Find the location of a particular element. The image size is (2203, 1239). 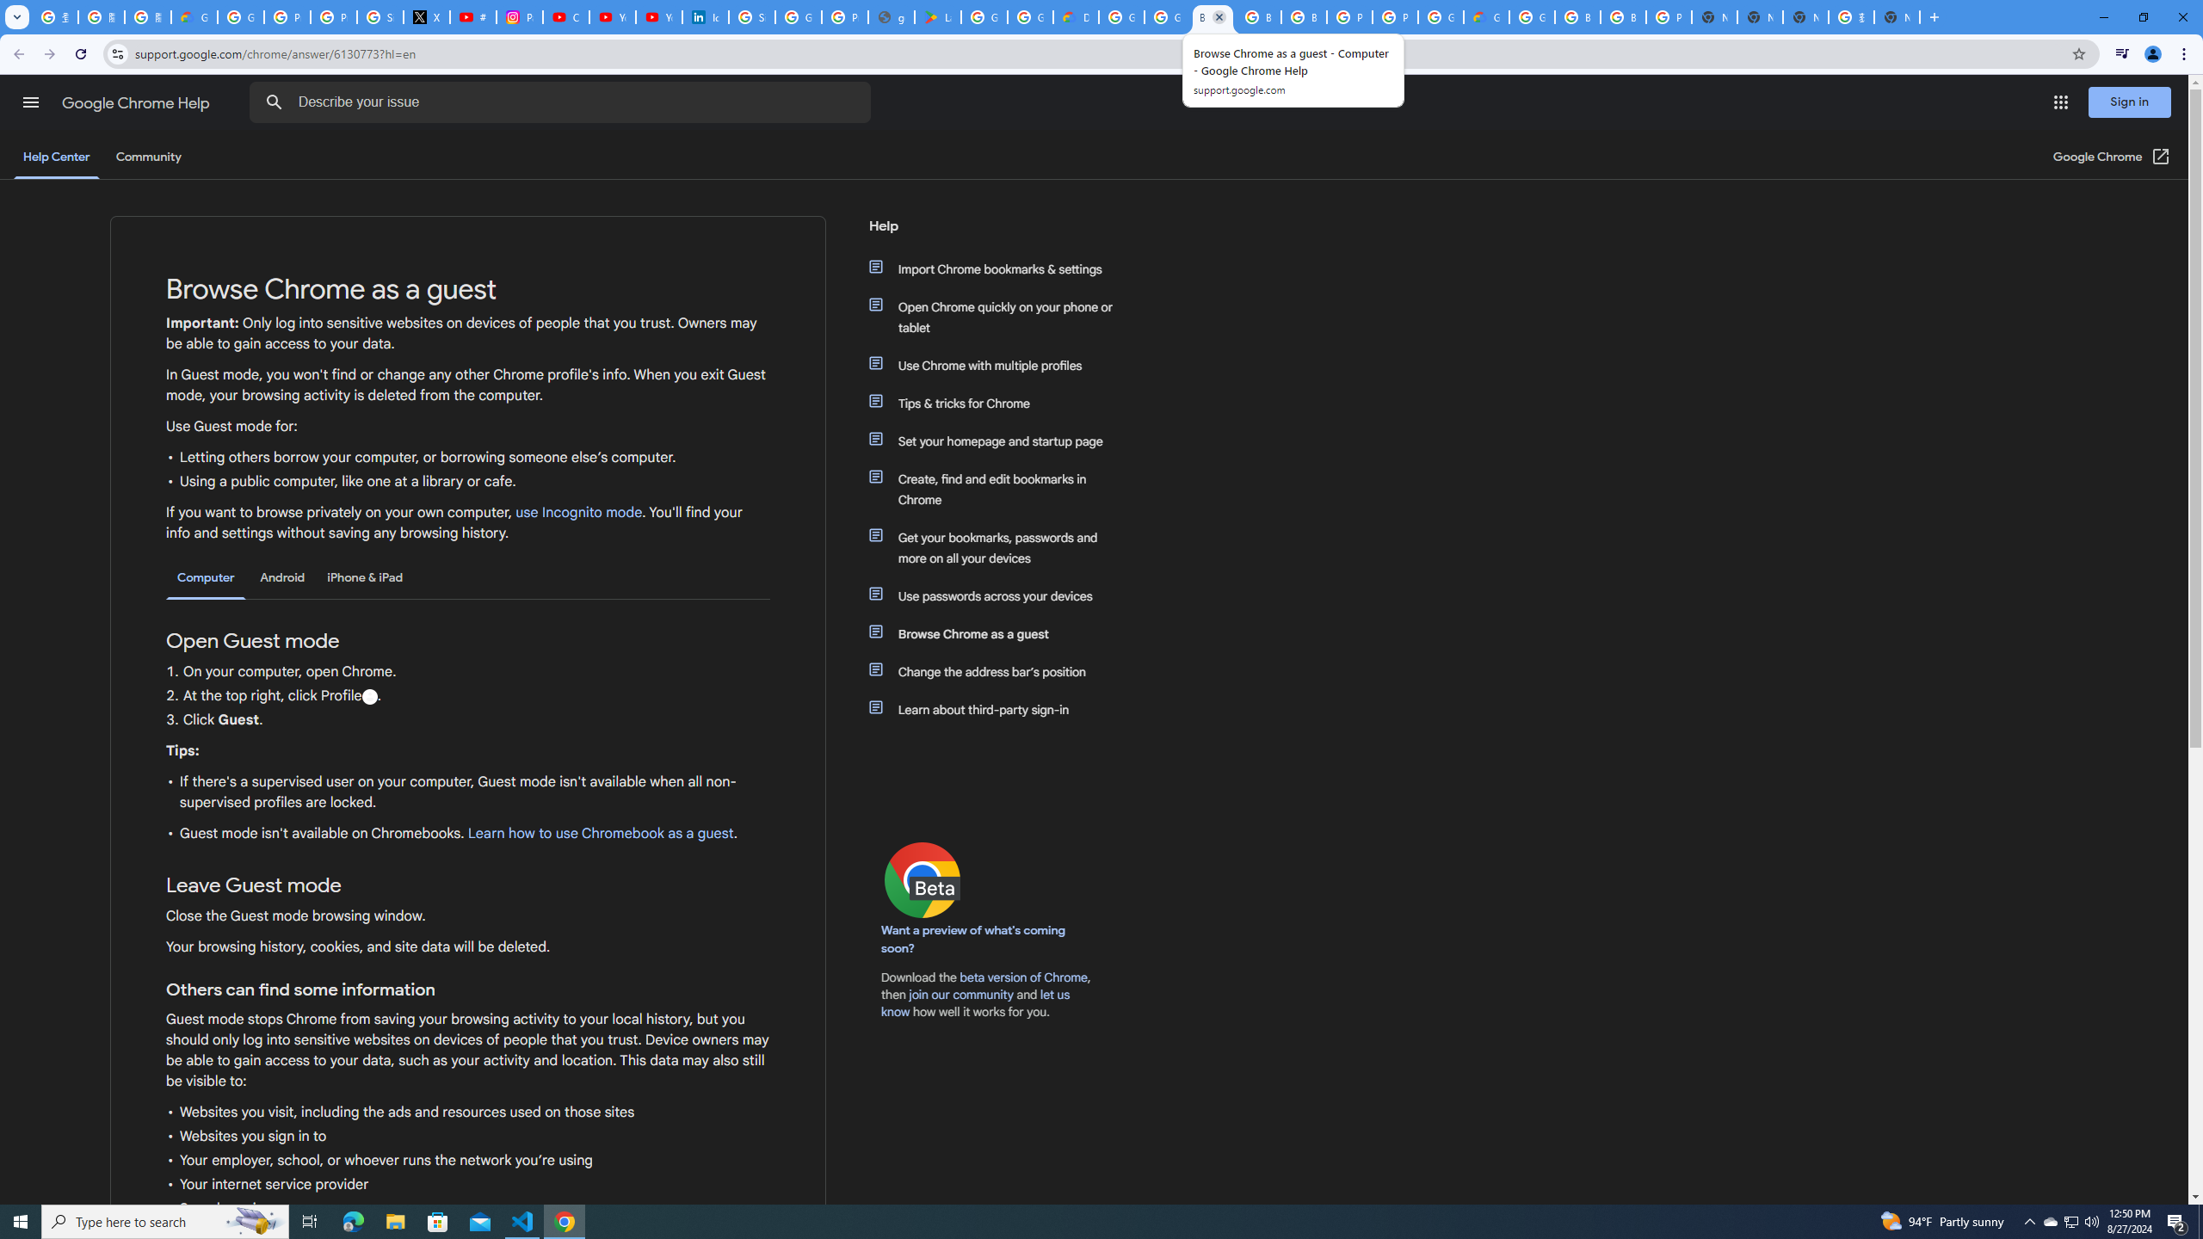

New Tab is located at coordinates (1897, 17).